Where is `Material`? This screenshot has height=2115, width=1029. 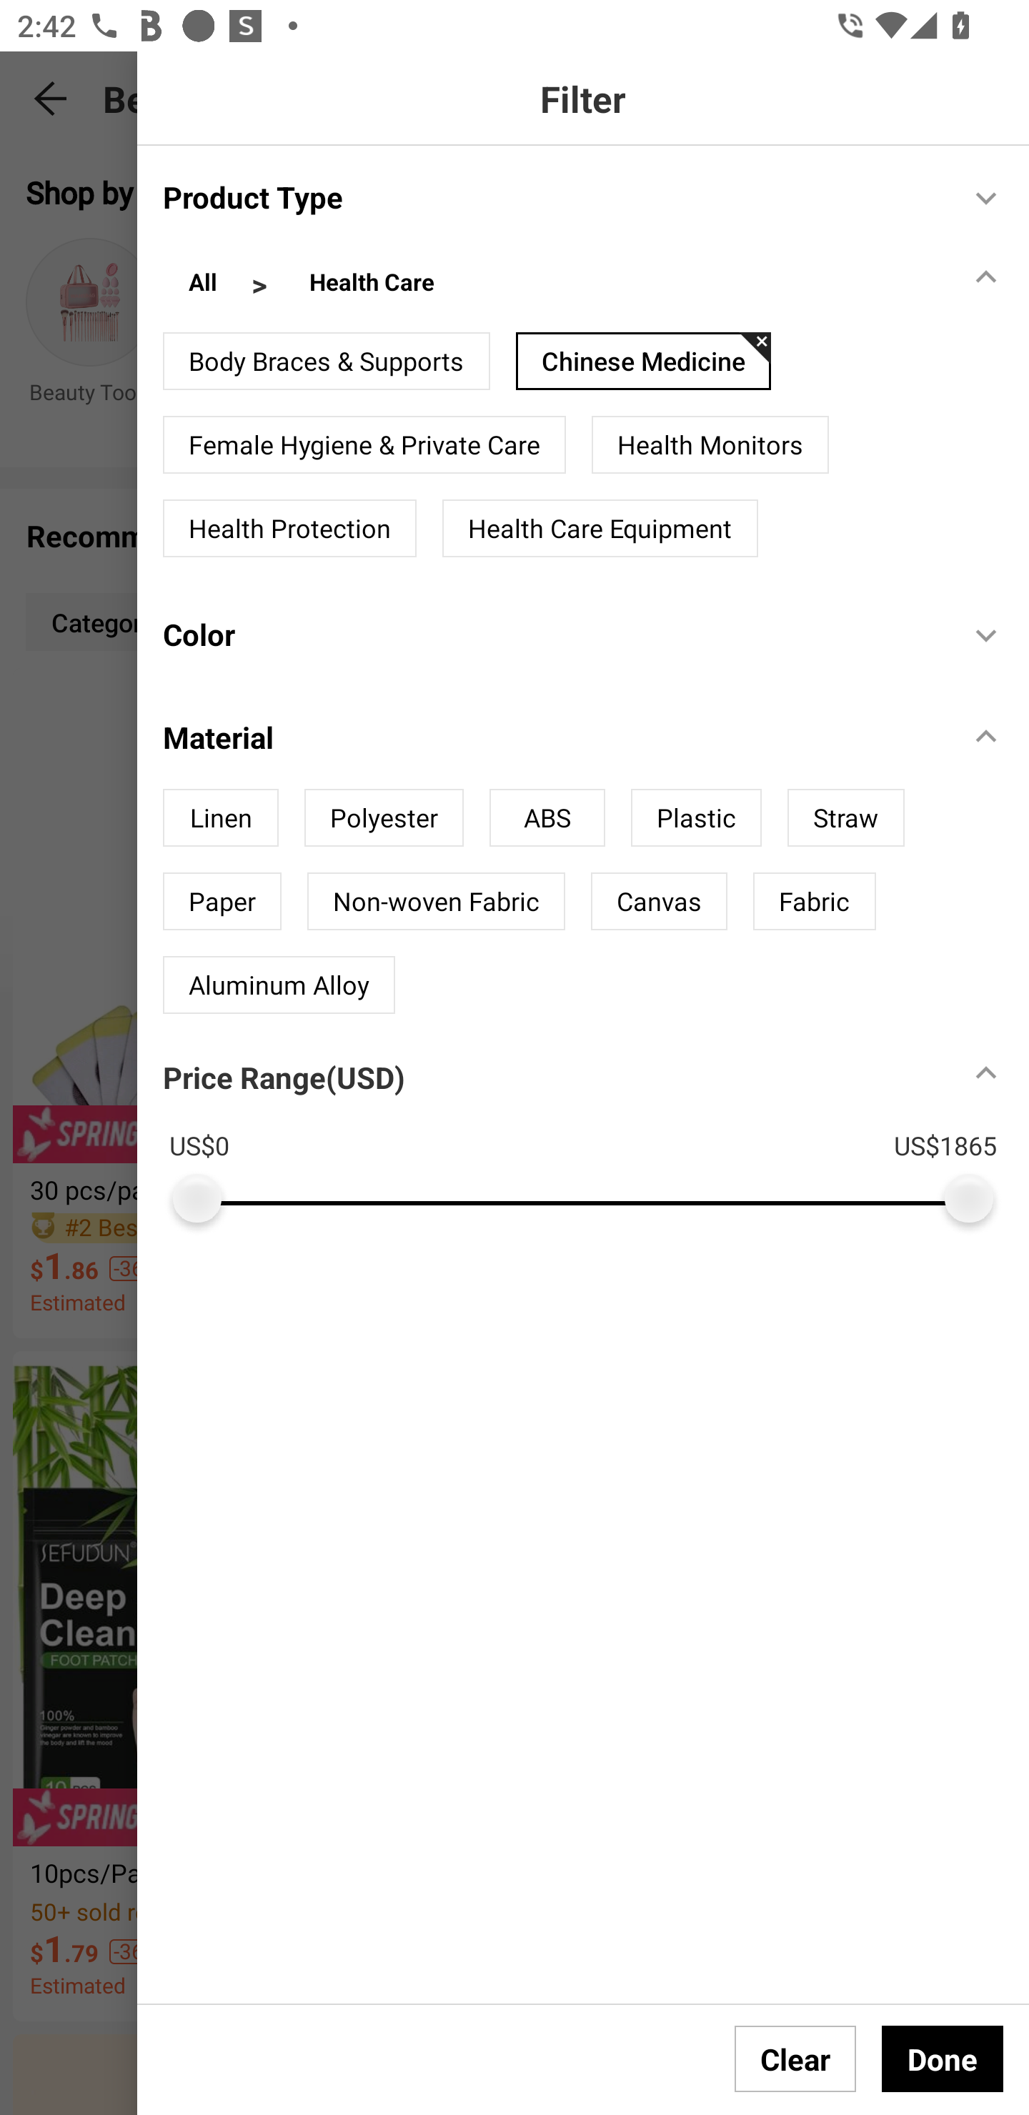 Material is located at coordinates (553, 737).